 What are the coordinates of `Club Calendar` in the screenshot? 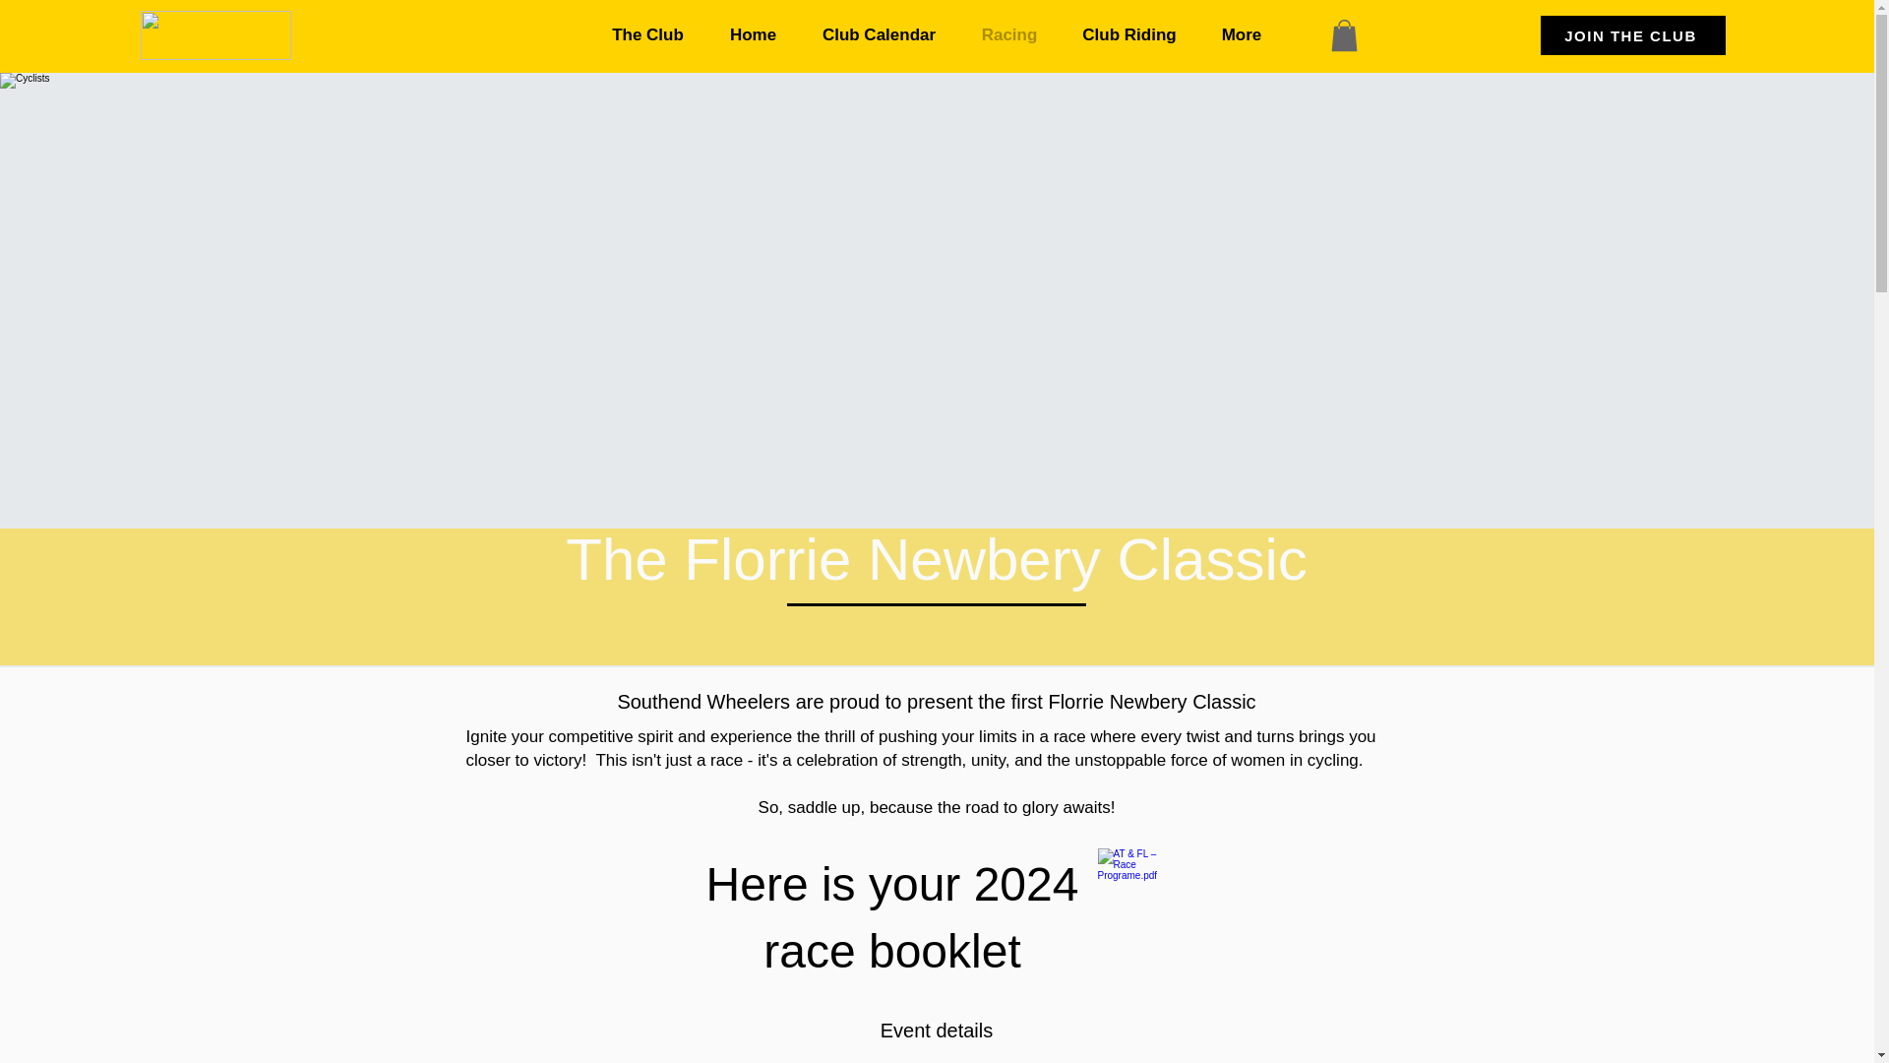 It's located at (878, 34).